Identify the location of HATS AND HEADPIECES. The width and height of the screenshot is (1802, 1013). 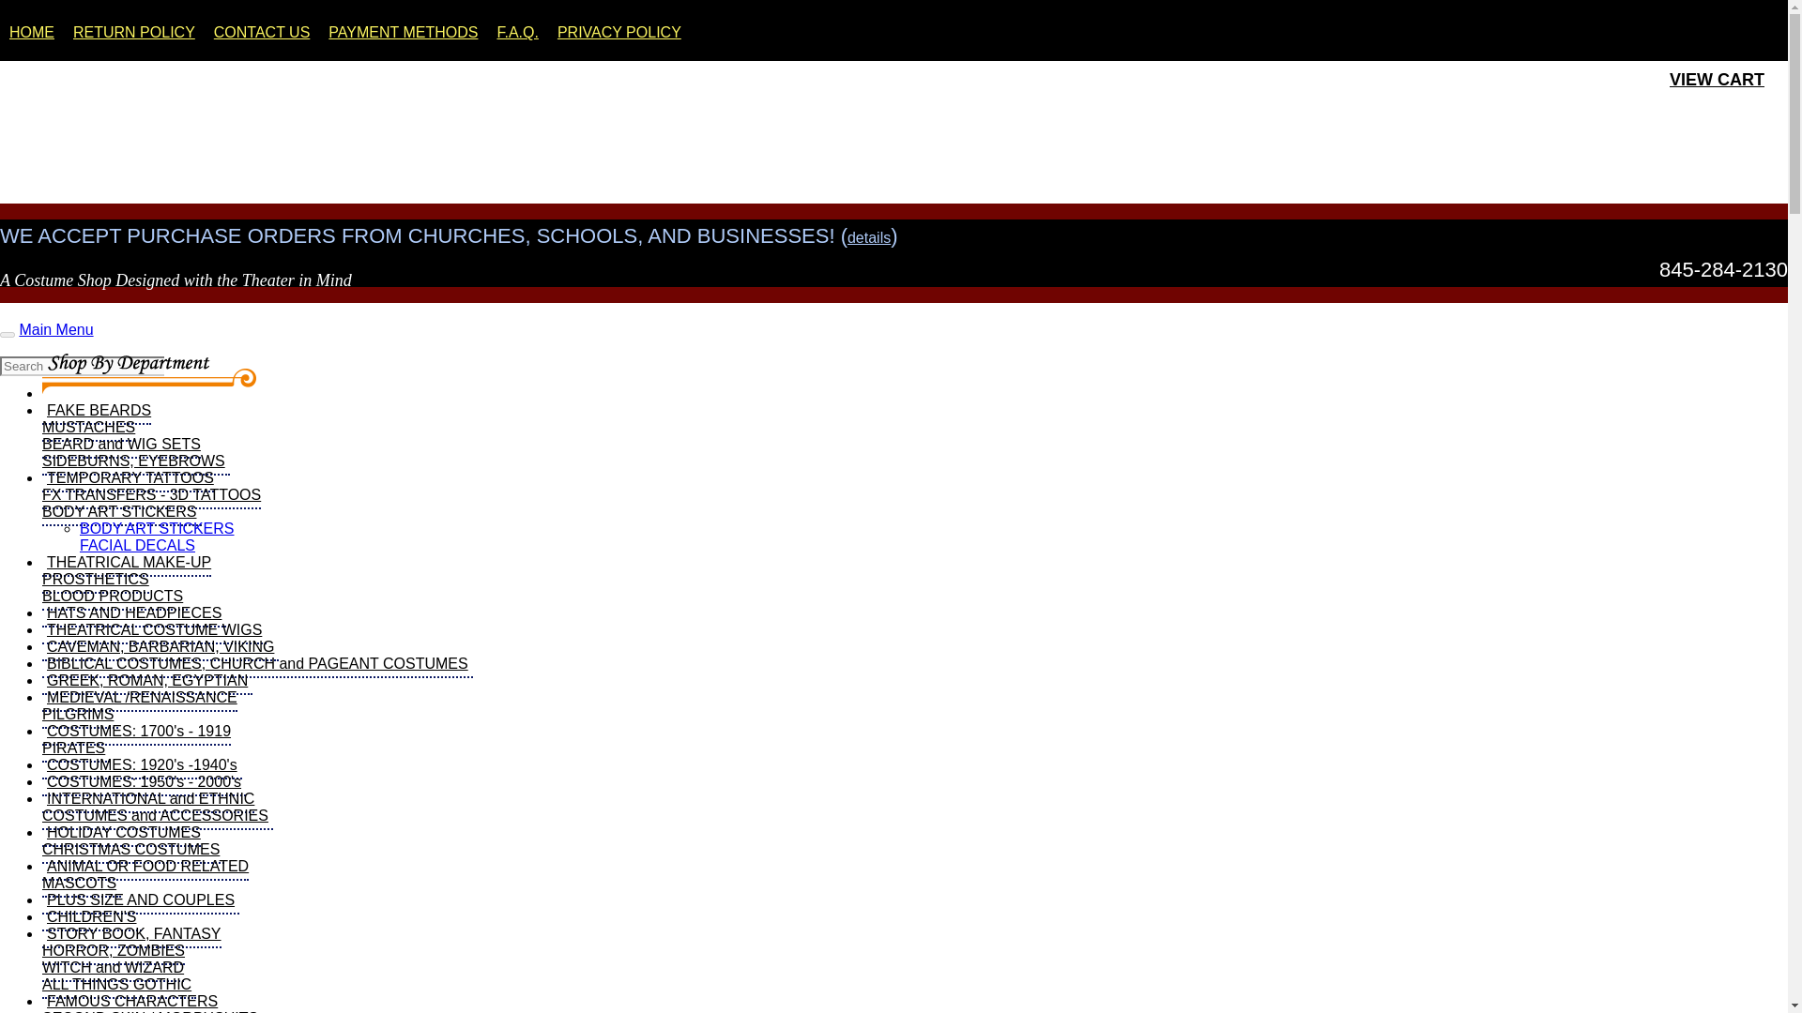
(132, 841).